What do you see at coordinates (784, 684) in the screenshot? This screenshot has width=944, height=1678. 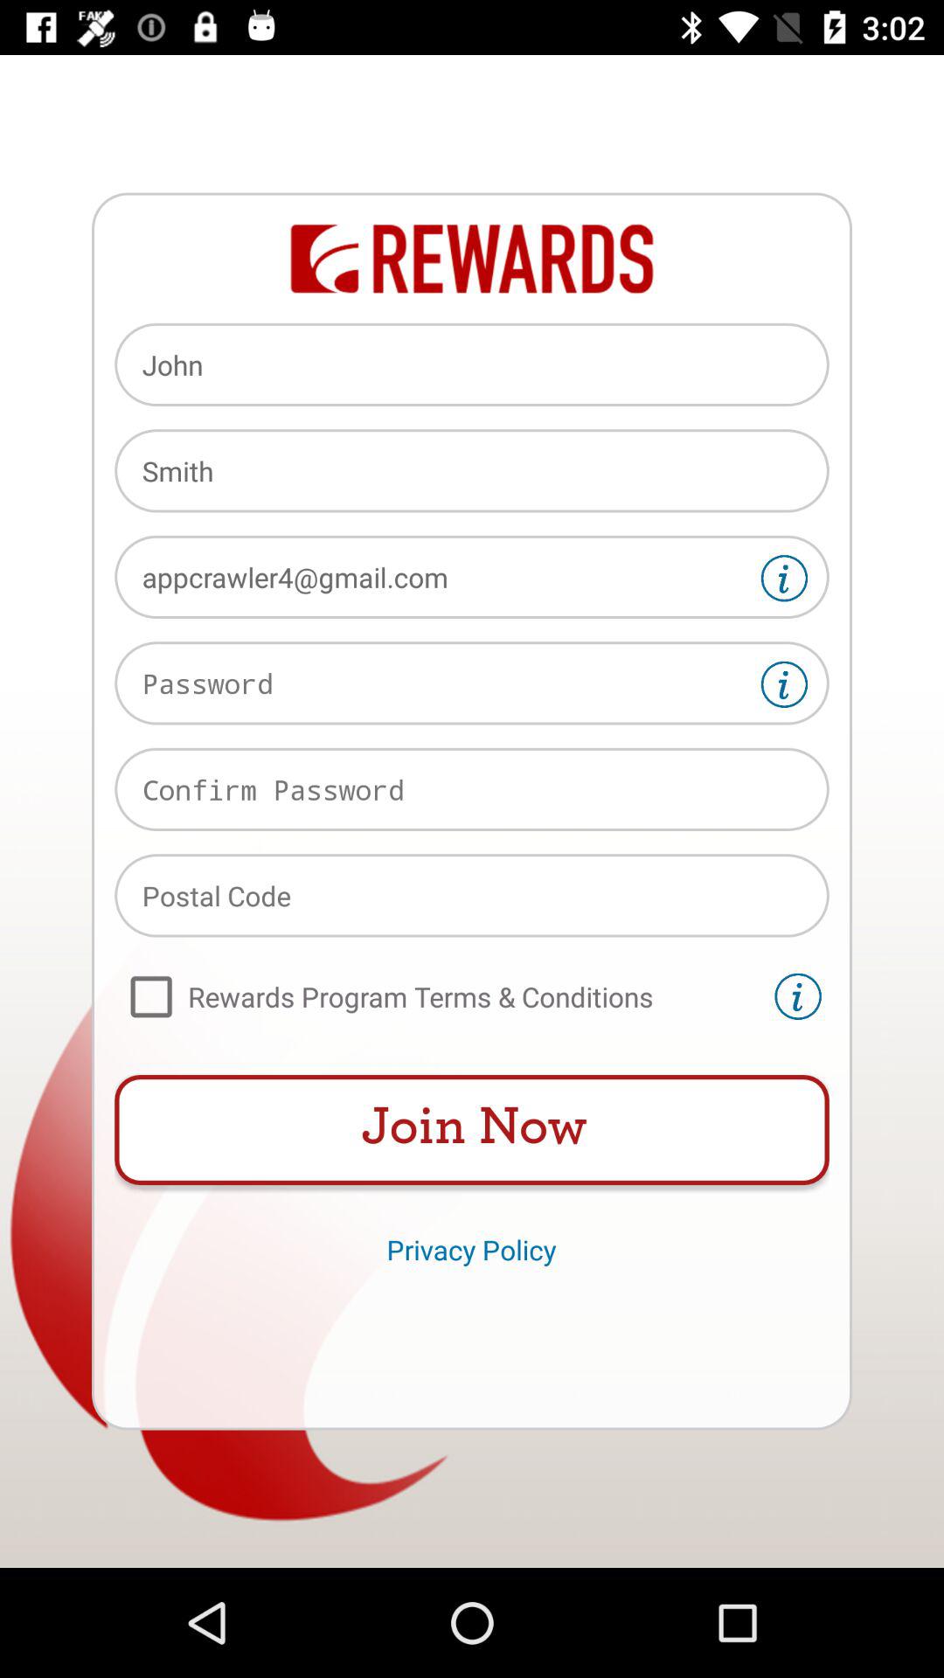 I see `enter password` at bounding box center [784, 684].